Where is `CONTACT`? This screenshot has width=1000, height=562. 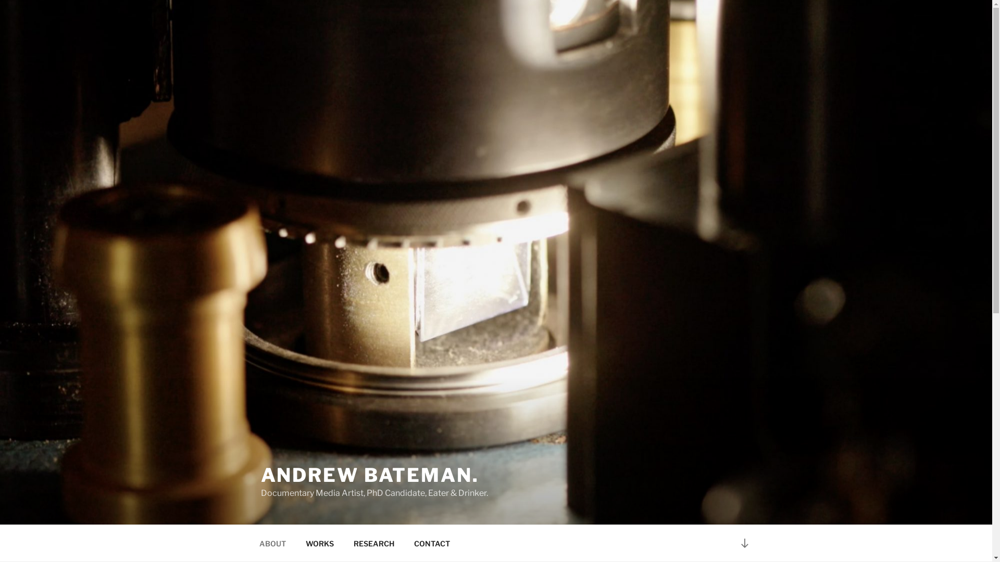 CONTACT is located at coordinates (432, 543).